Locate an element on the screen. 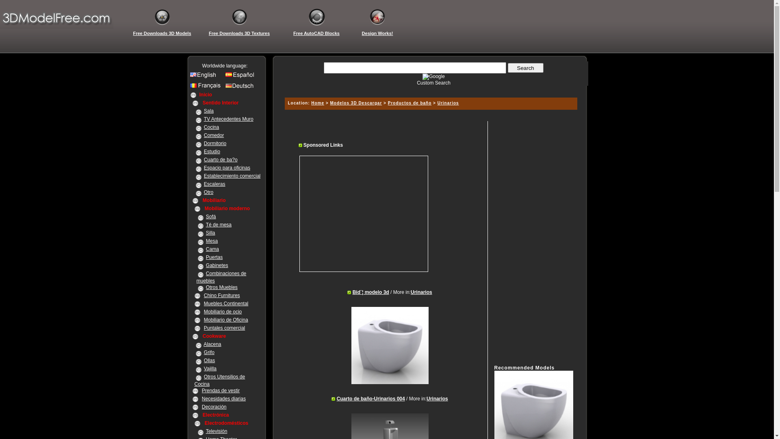 The height and width of the screenshot is (439, 780). Advertisement is located at coordinates (430, 89).